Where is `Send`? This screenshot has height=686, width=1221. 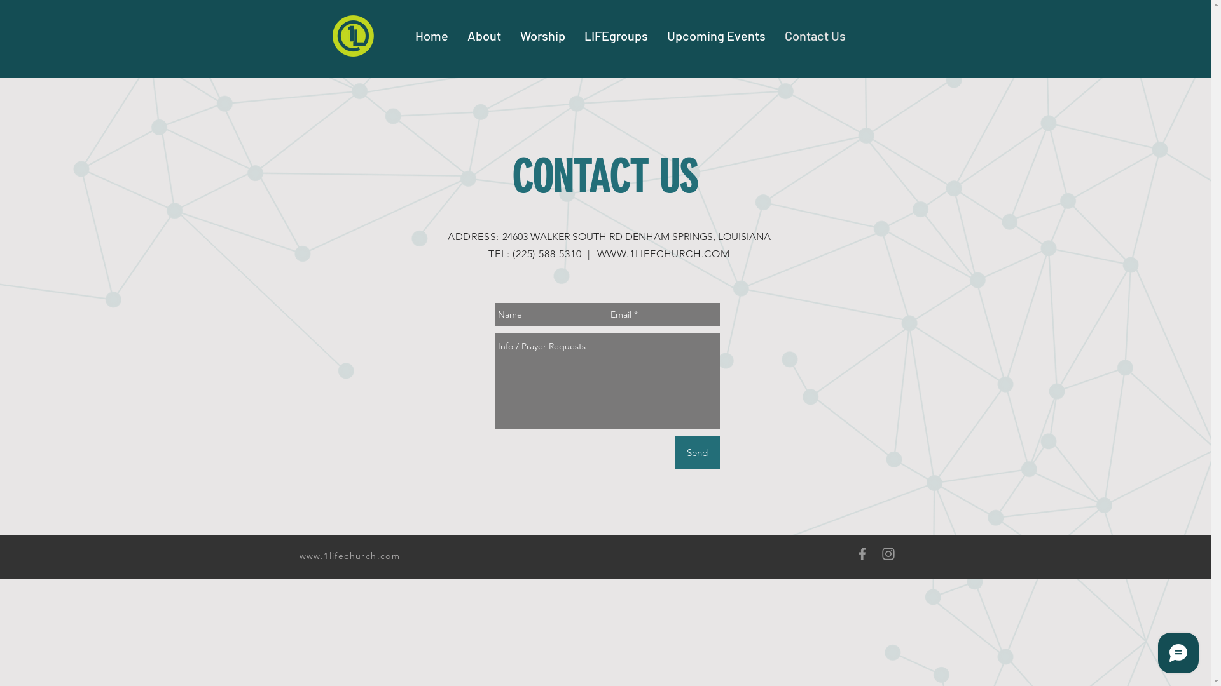
Send is located at coordinates (697, 452).